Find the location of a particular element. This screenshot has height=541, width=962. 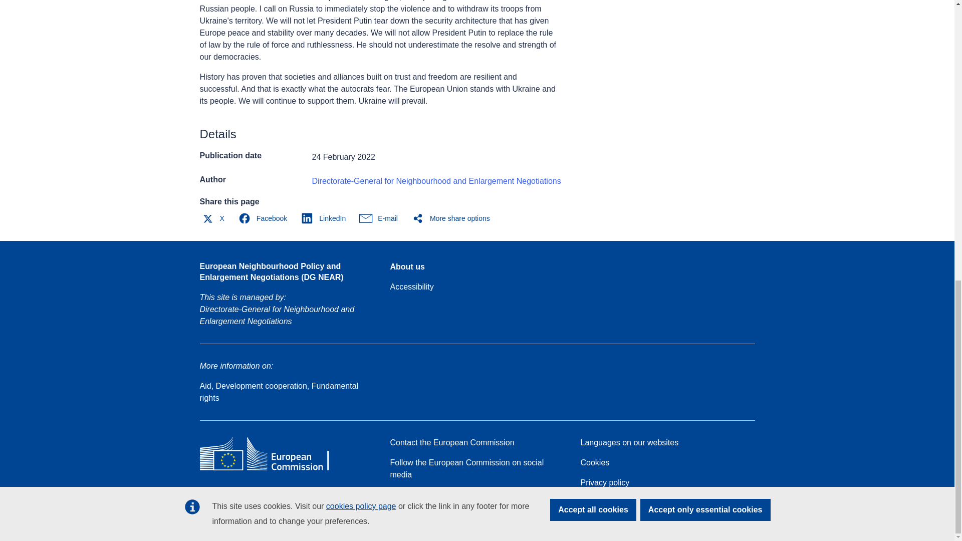

European Commission is located at coordinates (272, 470).